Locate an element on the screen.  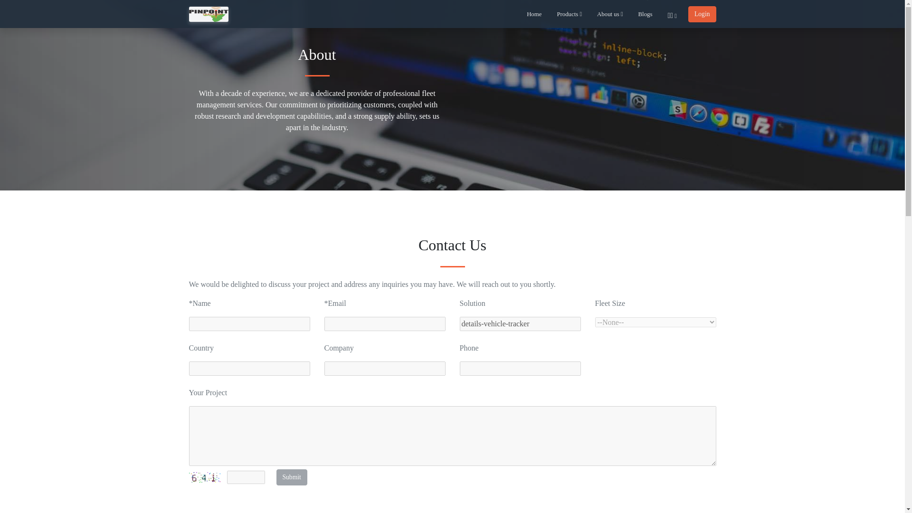
Products  is located at coordinates (569, 11).